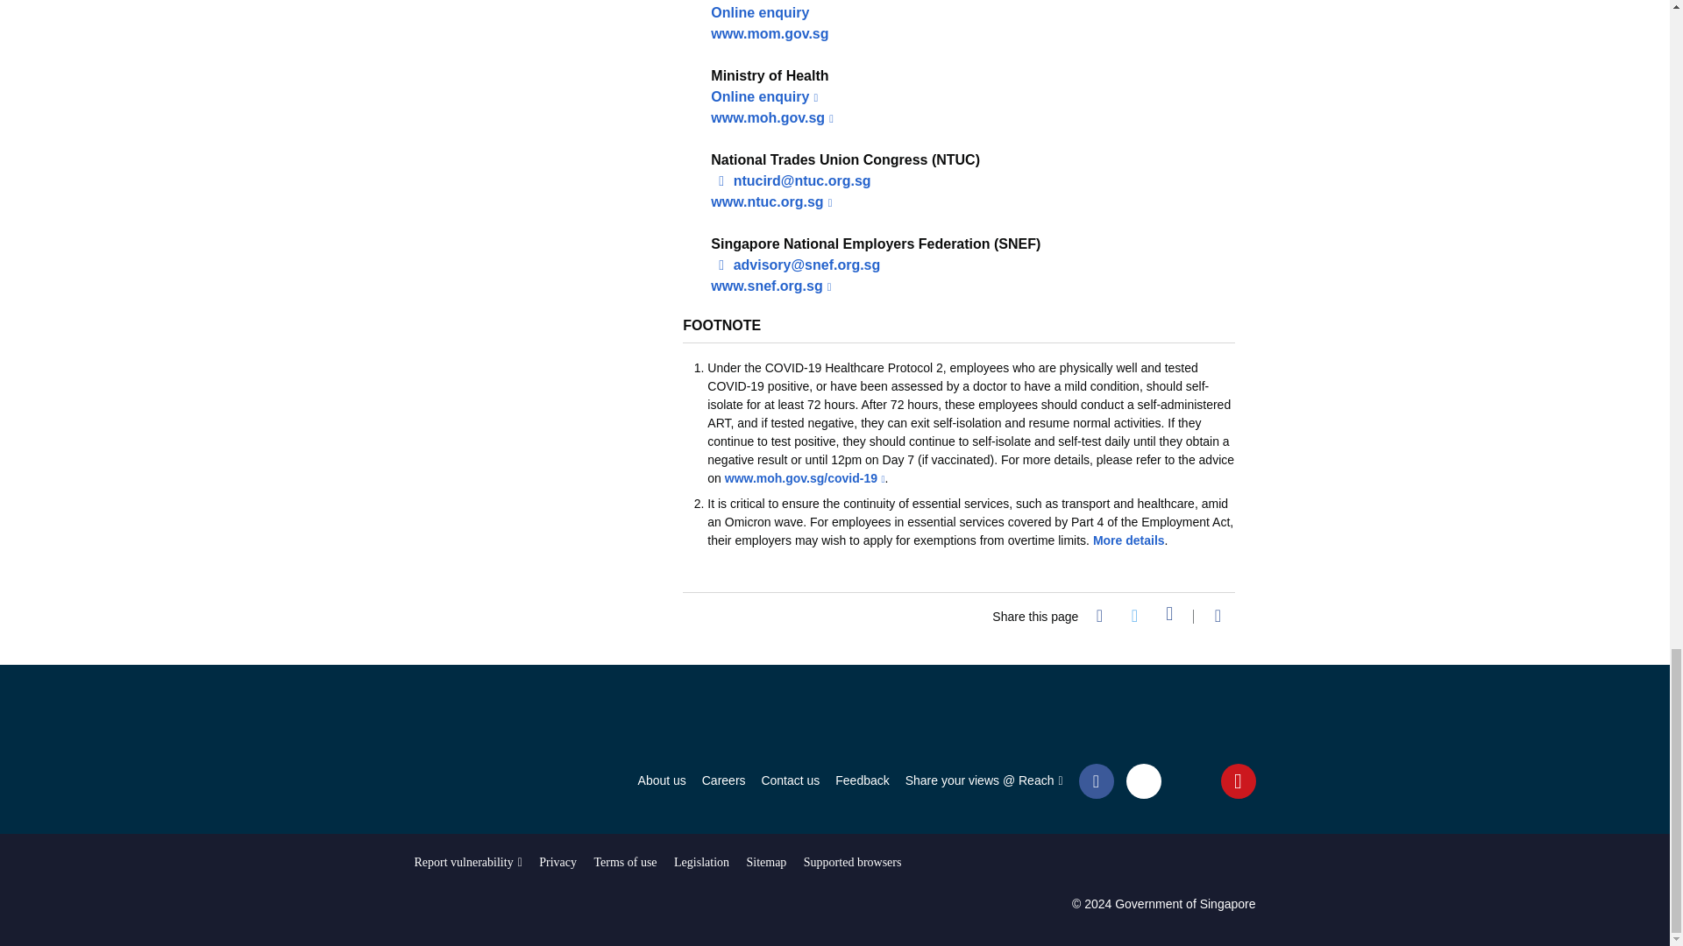 This screenshot has width=1683, height=946. I want to click on www.moh.gov.sg, so click(771, 117).